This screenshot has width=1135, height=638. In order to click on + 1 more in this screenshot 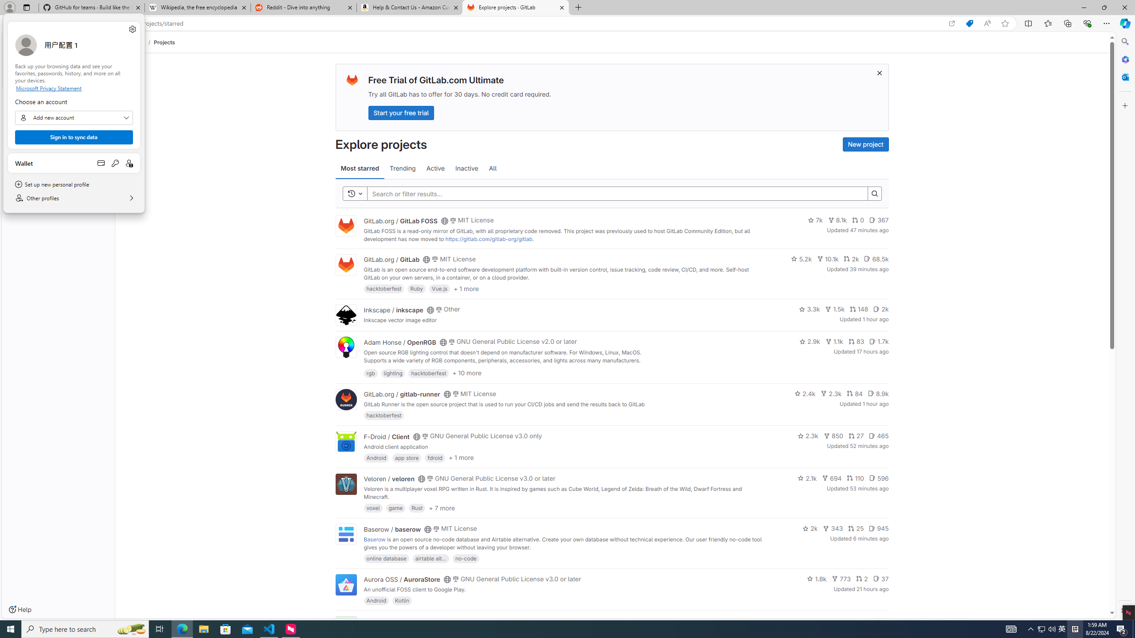, I will do `click(461, 458)`.